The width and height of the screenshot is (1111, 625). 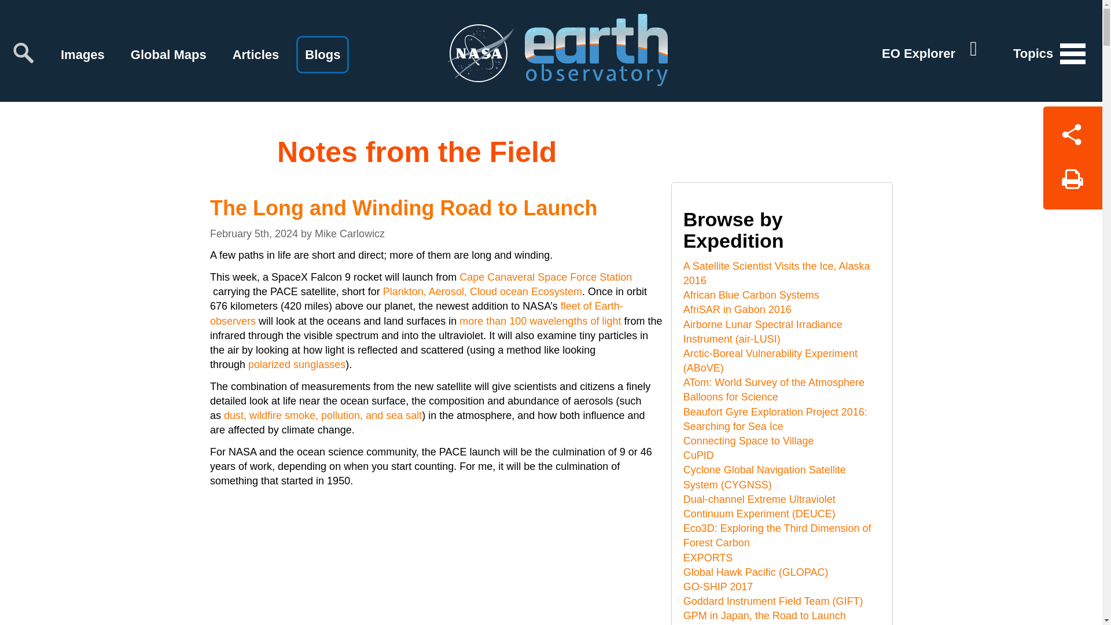 What do you see at coordinates (1072, 132) in the screenshot?
I see `Share` at bounding box center [1072, 132].